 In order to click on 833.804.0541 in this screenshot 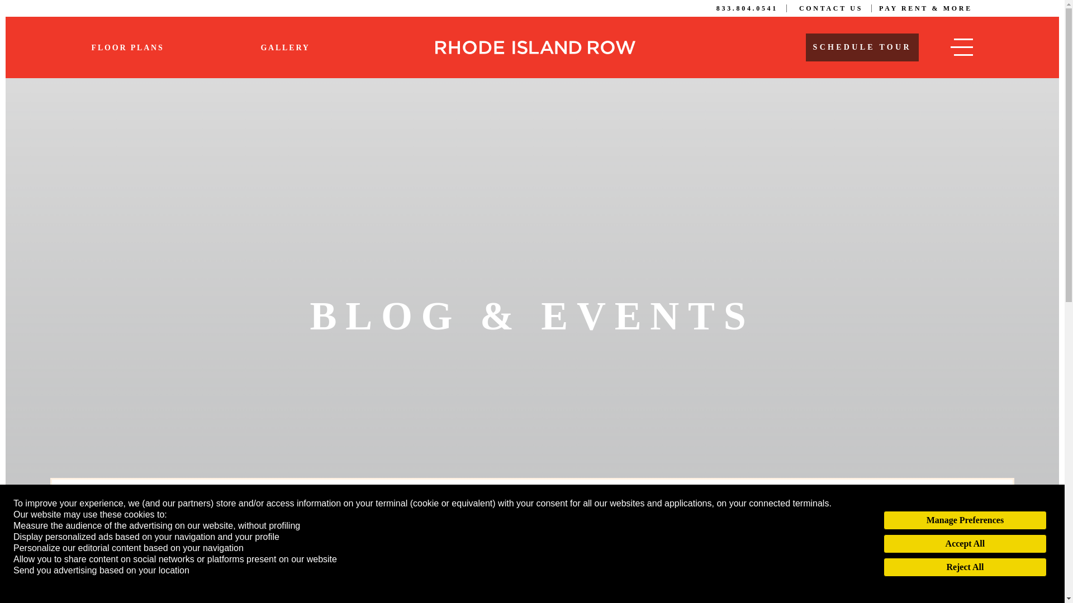, I will do `click(751, 8)`.